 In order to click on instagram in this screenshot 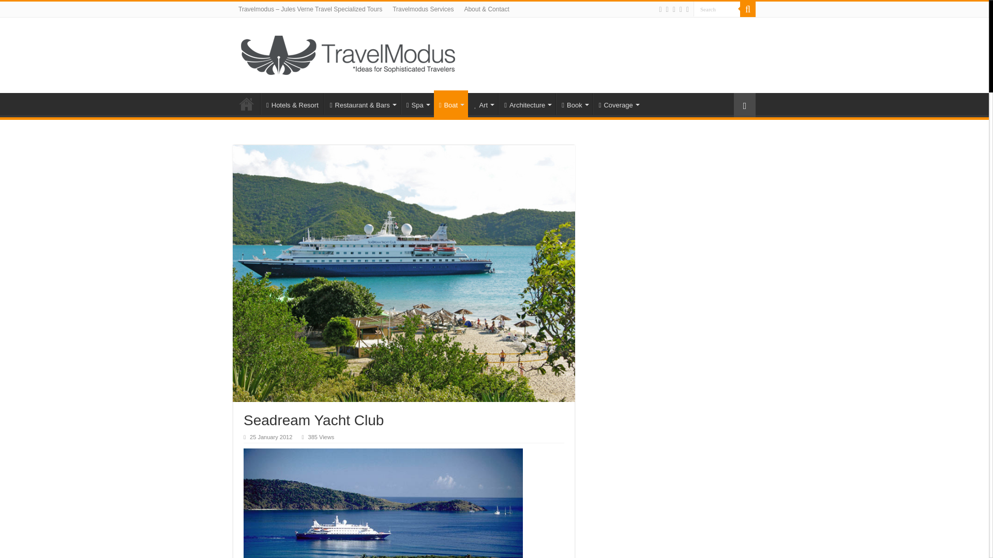, I will do `click(687, 9)`.